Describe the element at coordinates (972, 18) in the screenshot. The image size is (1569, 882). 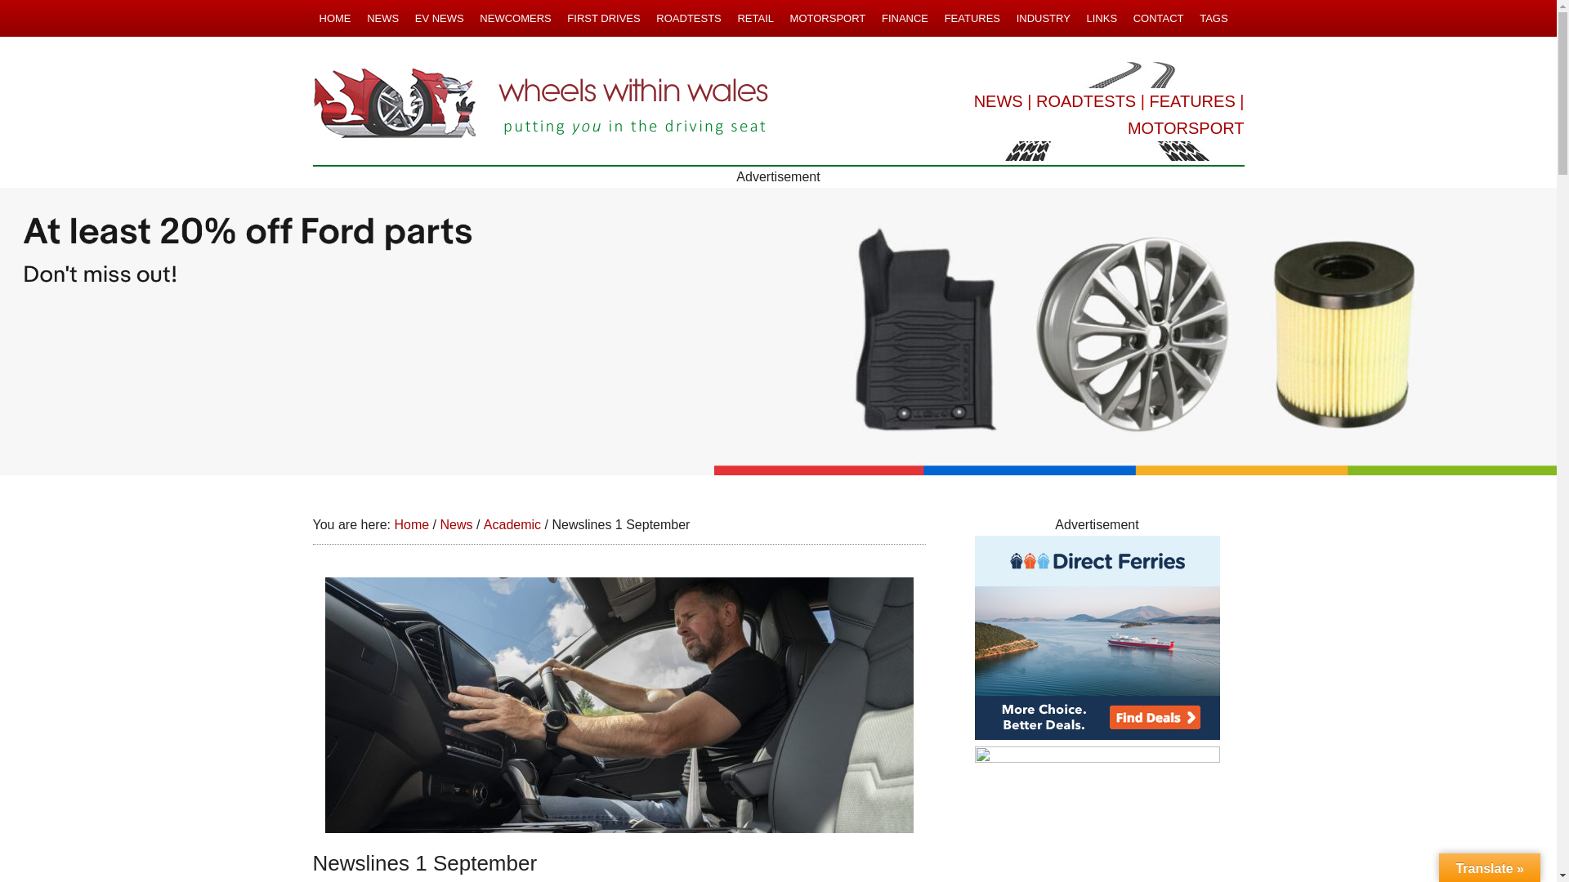
I see `FEATURES` at that location.